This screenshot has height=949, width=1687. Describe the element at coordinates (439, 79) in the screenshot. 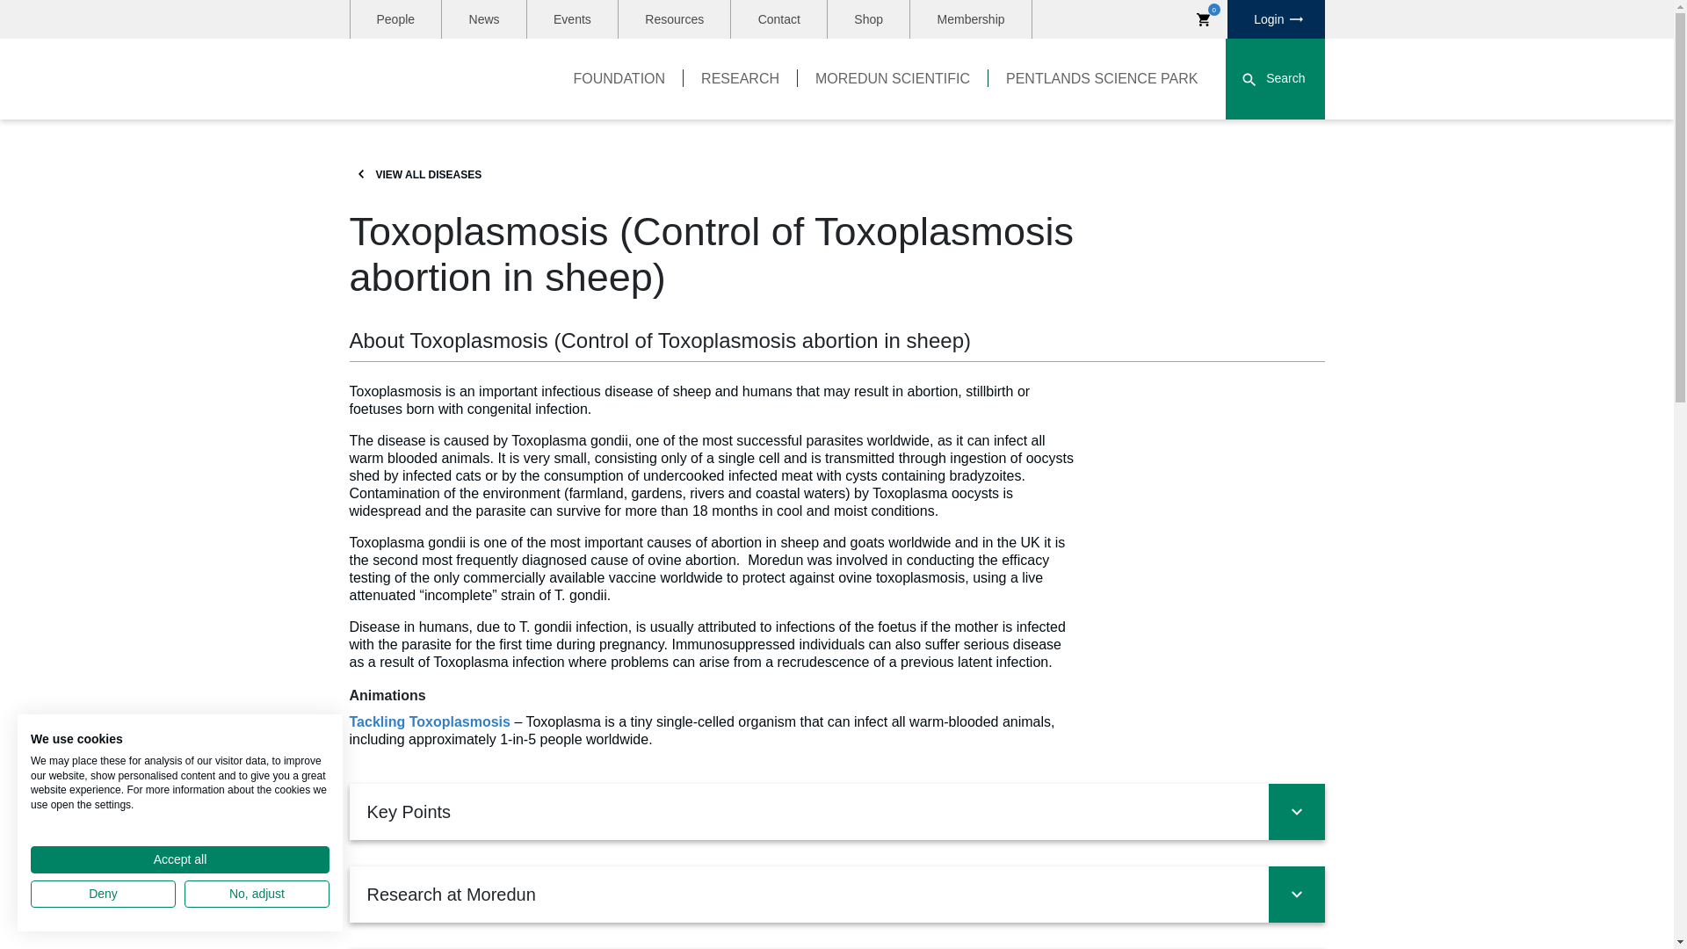

I see `Go back to the home page` at that location.